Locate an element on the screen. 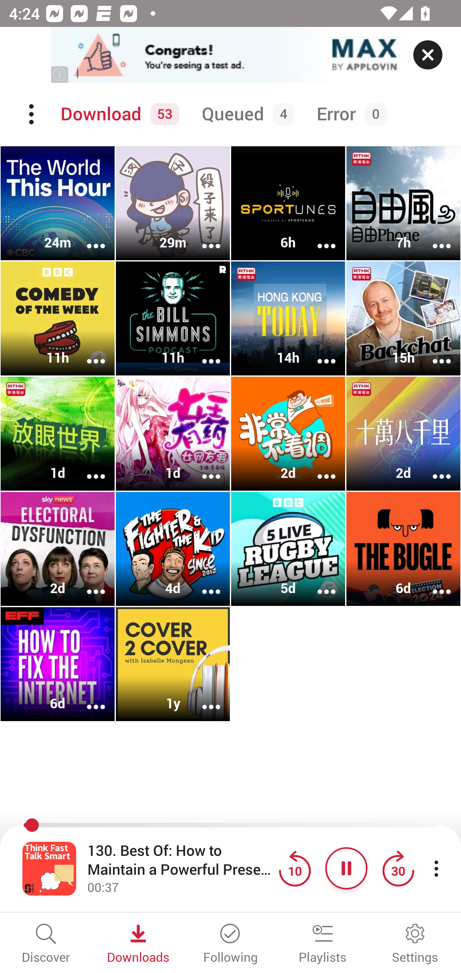 This screenshot has height=973, width=461. Electoral Dysfunction 2d More options More options is located at coordinates (58, 549).